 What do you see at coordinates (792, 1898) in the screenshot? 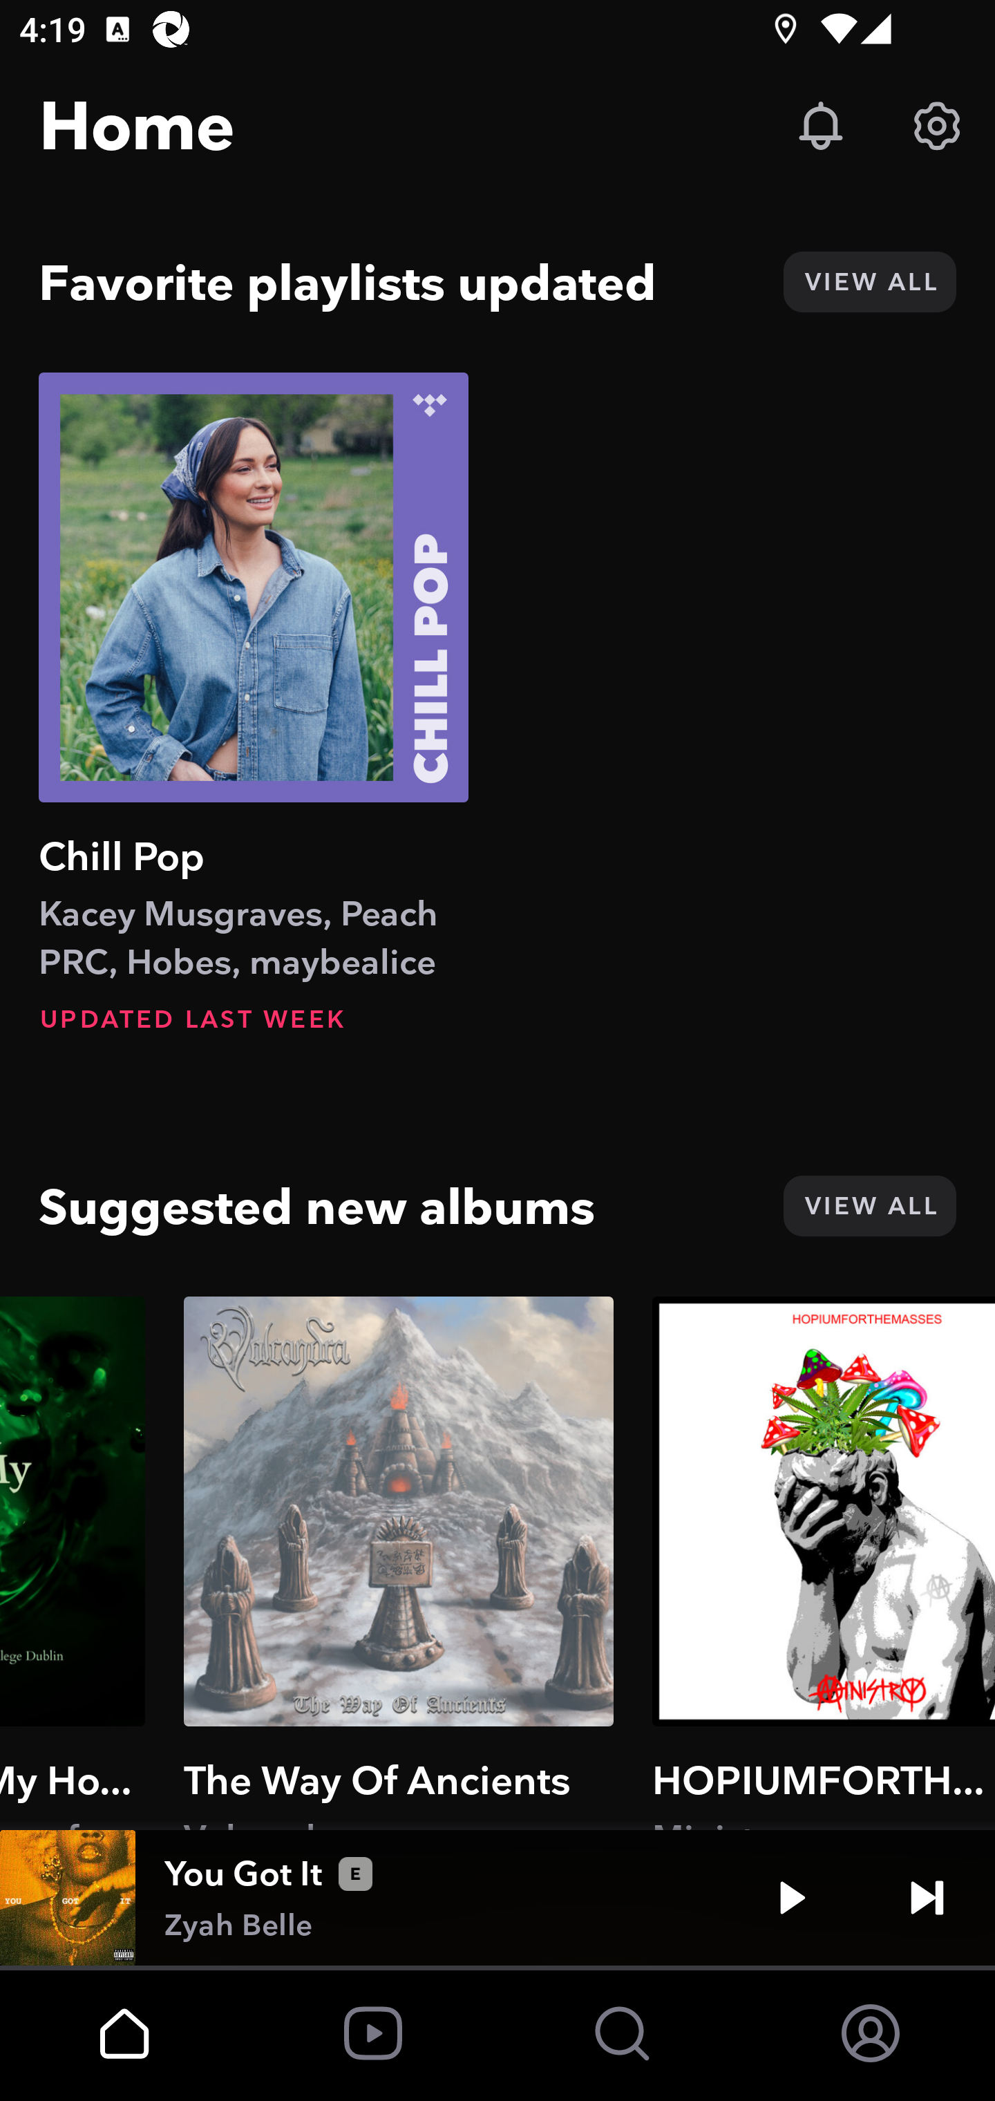
I see `Play` at bounding box center [792, 1898].